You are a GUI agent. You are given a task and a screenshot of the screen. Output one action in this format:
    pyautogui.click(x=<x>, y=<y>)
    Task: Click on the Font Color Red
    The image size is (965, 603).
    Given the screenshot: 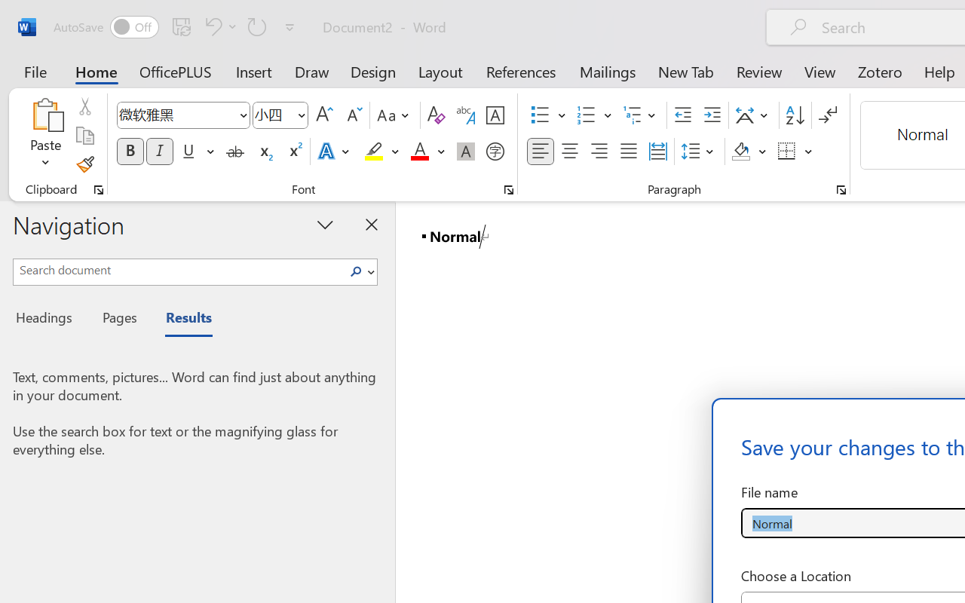 What is the action you would take?
    pyautogui.click(x=419, y=152)
    